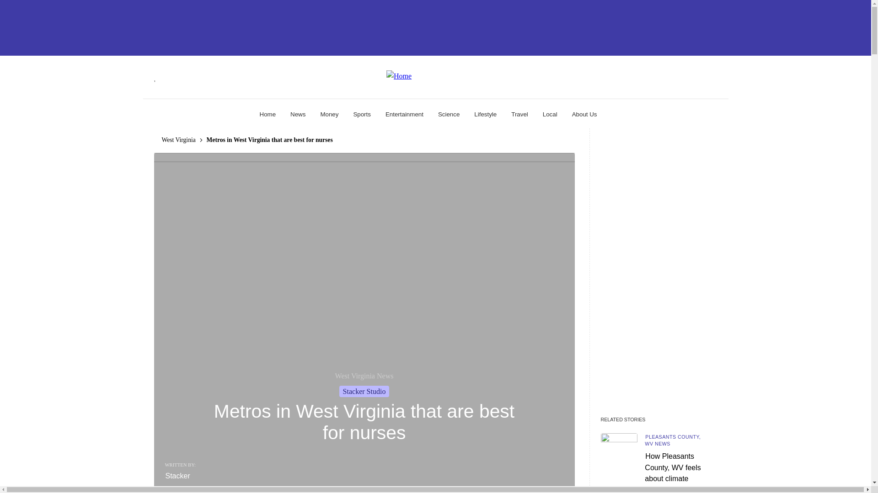 Image resolution: width=878 pixels, height=493 pixels. What do you see at coordinates (298, 114) in the screenshot?
I see `News` at bounding box center [298, 114].